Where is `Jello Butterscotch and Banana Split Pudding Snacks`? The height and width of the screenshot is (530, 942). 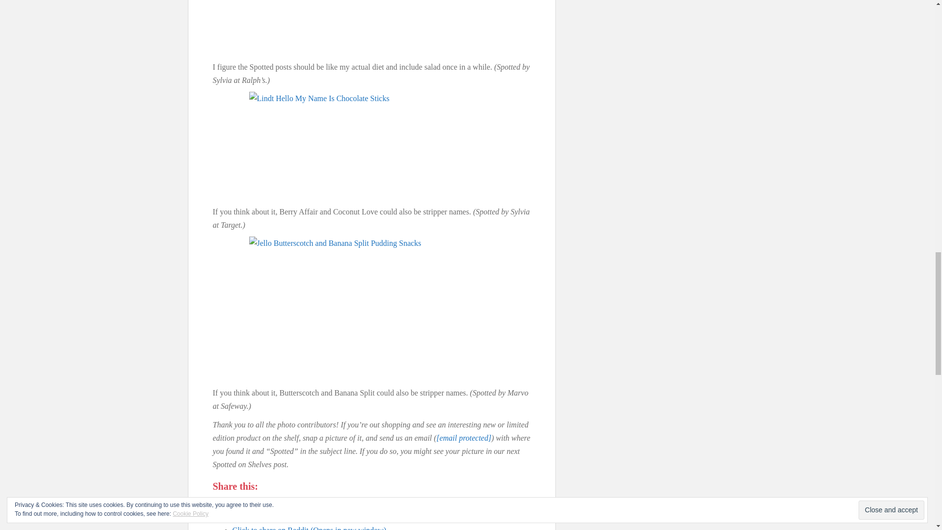 Jello Butterscotch and Banana Split Pudding Snacks is located at coordinates (372, 308).